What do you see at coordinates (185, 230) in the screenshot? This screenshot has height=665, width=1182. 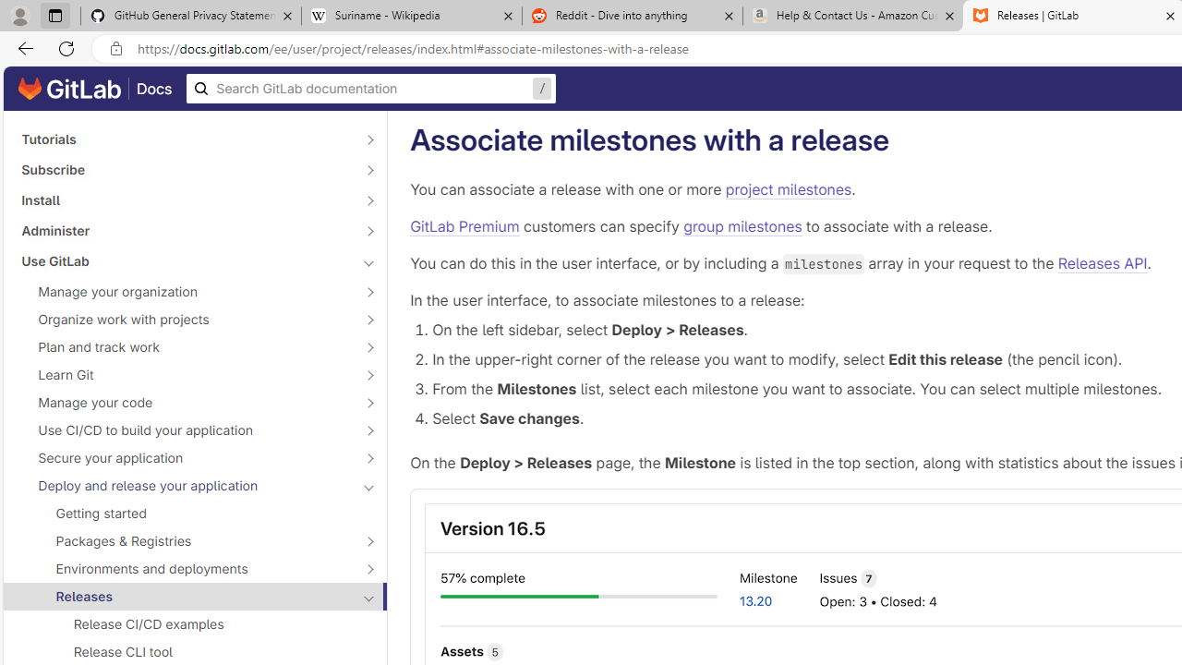 I see `Administer` at bounding box center [185, 230].